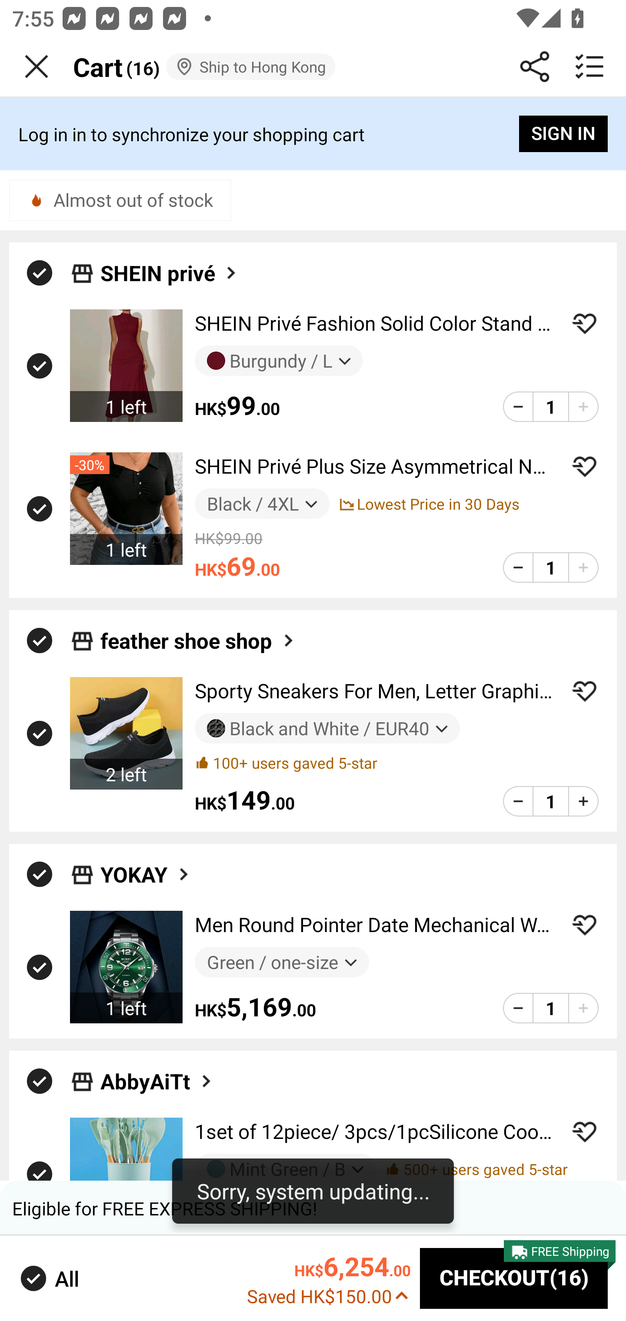  What do you see at coordinates (120, 200) in the screenshot?
I see `Almost out of stock` at bounding box center [120, 200].